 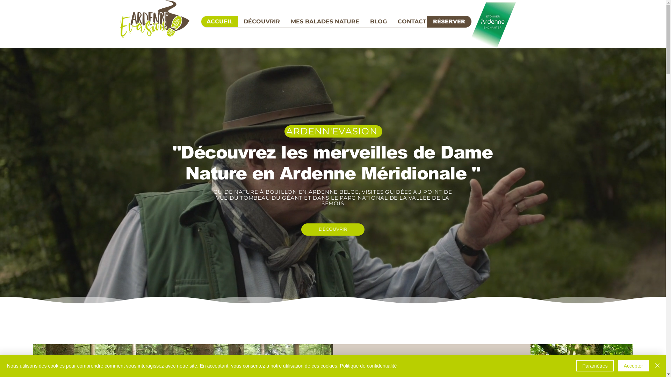 What do you see at coordinates (378, 22) in the screenshot?
I see `BLOG` at bounding box center [378, 22].